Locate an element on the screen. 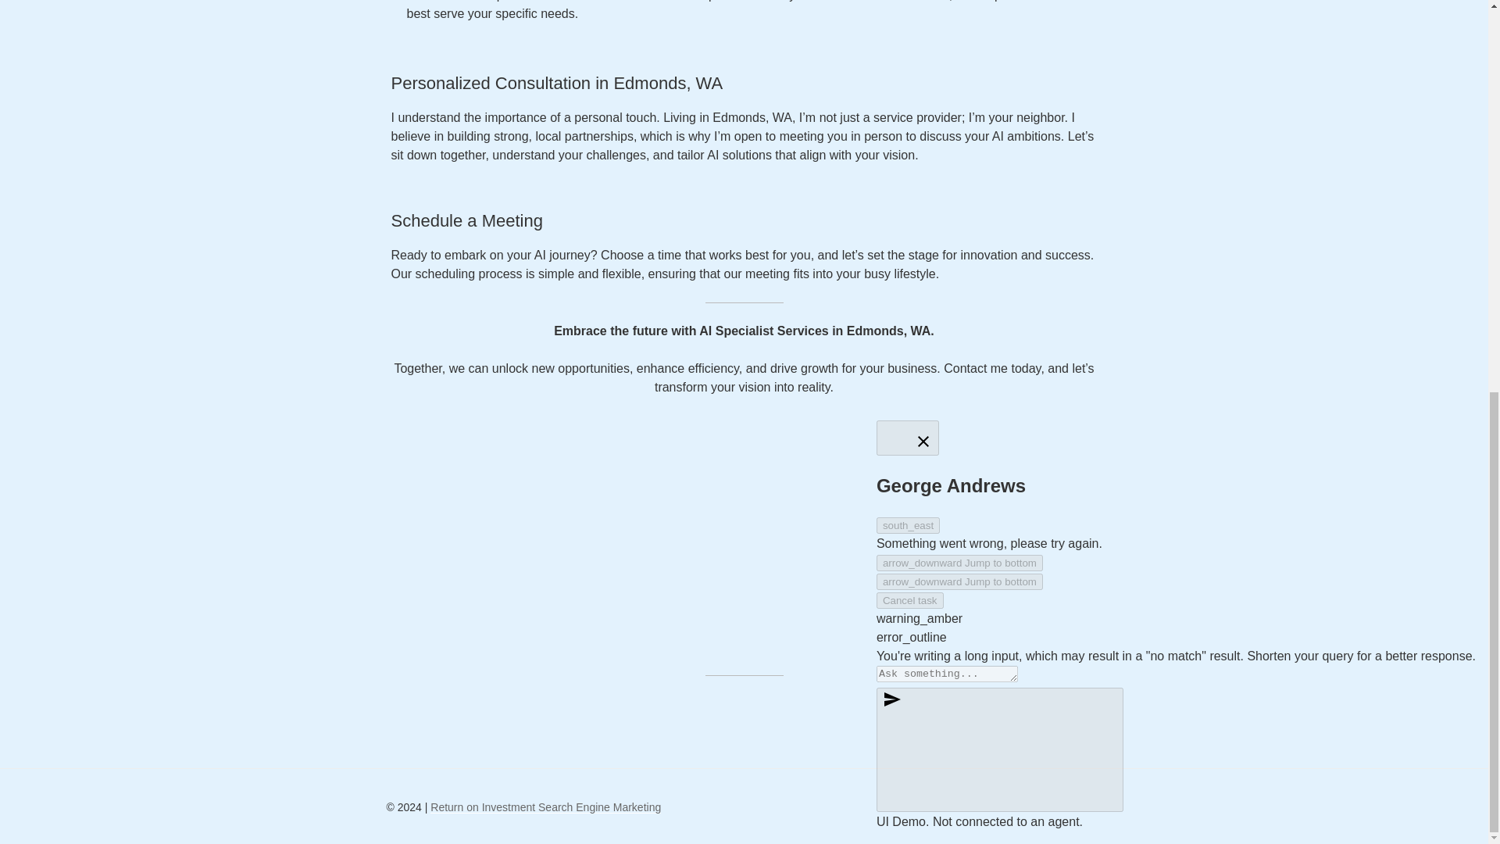 This screenshot has height=844, width=1500. Return on Investment Search Engine Marketing is located at coordinates (545, 806).